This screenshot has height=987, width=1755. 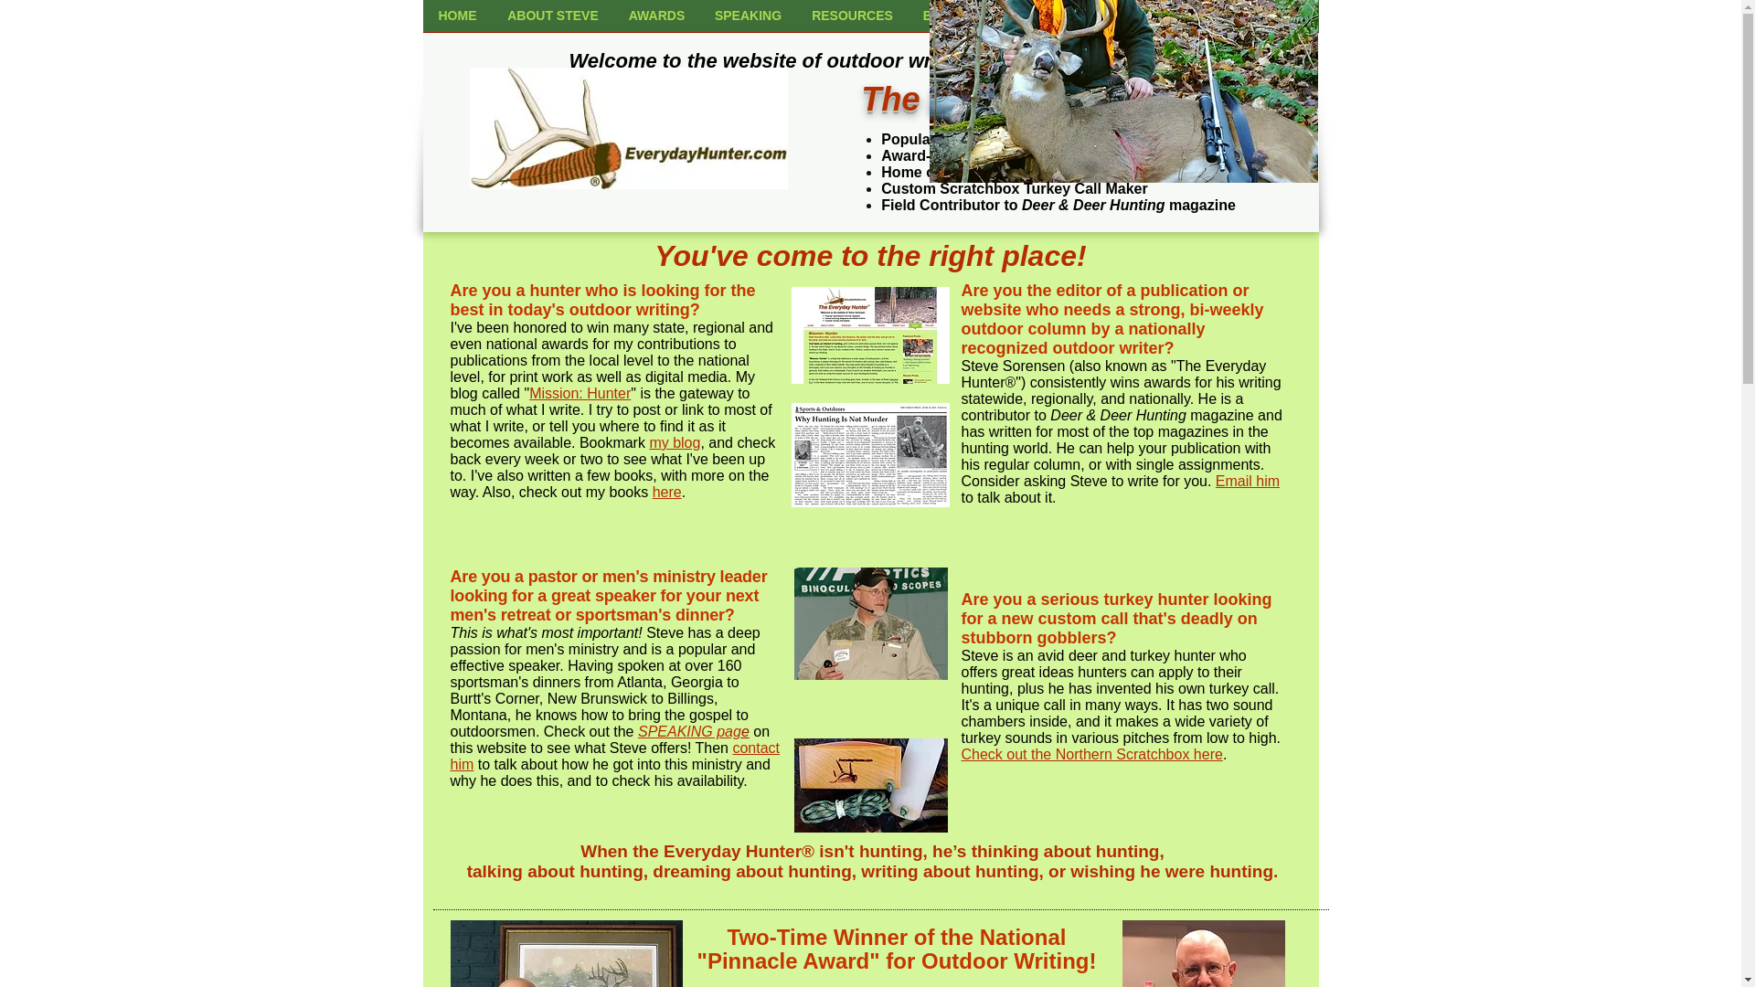 I want to click on BOOKS, so click(x=947, y=22).